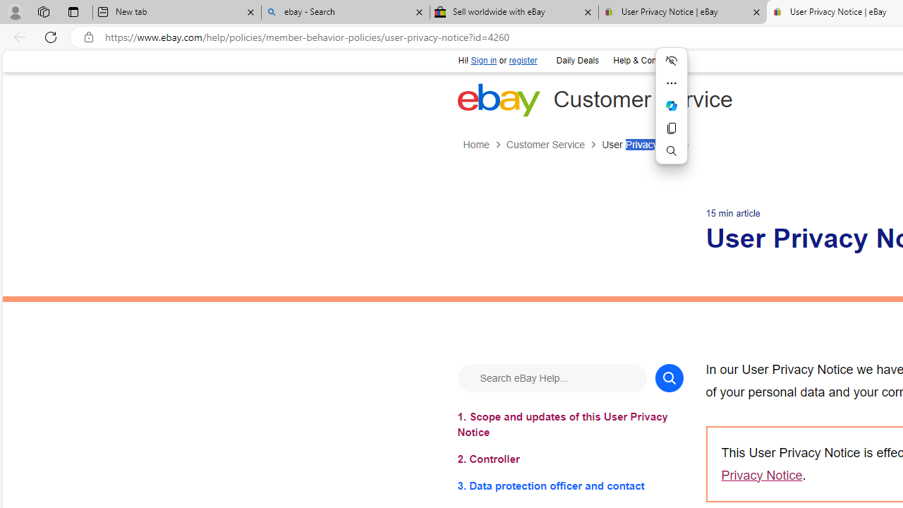 The image size is (903, 508). Describe the element at coordinates (570, 459) in the screenshot. I see `2. Controller` at that location.